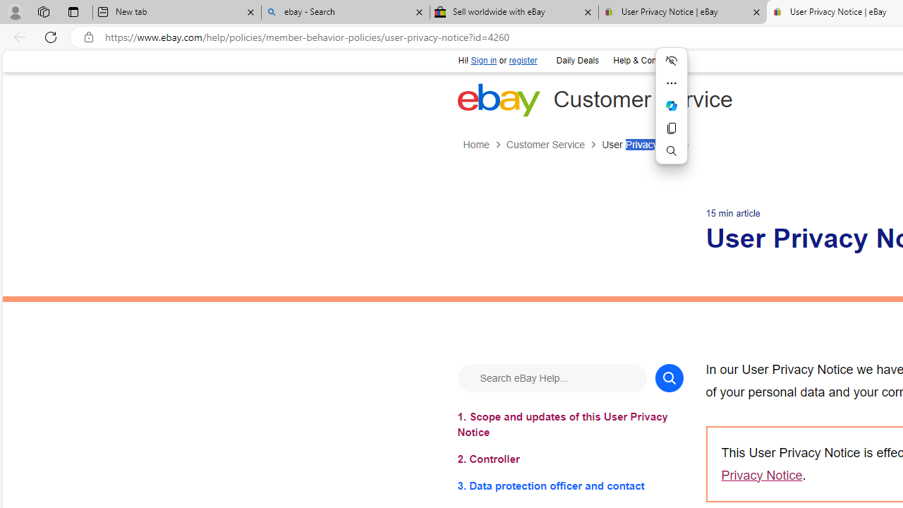 The image size is (903, 508). Describe the element at coordinates (570, 459) in the screenshot. I see `2. Controller` at that location.